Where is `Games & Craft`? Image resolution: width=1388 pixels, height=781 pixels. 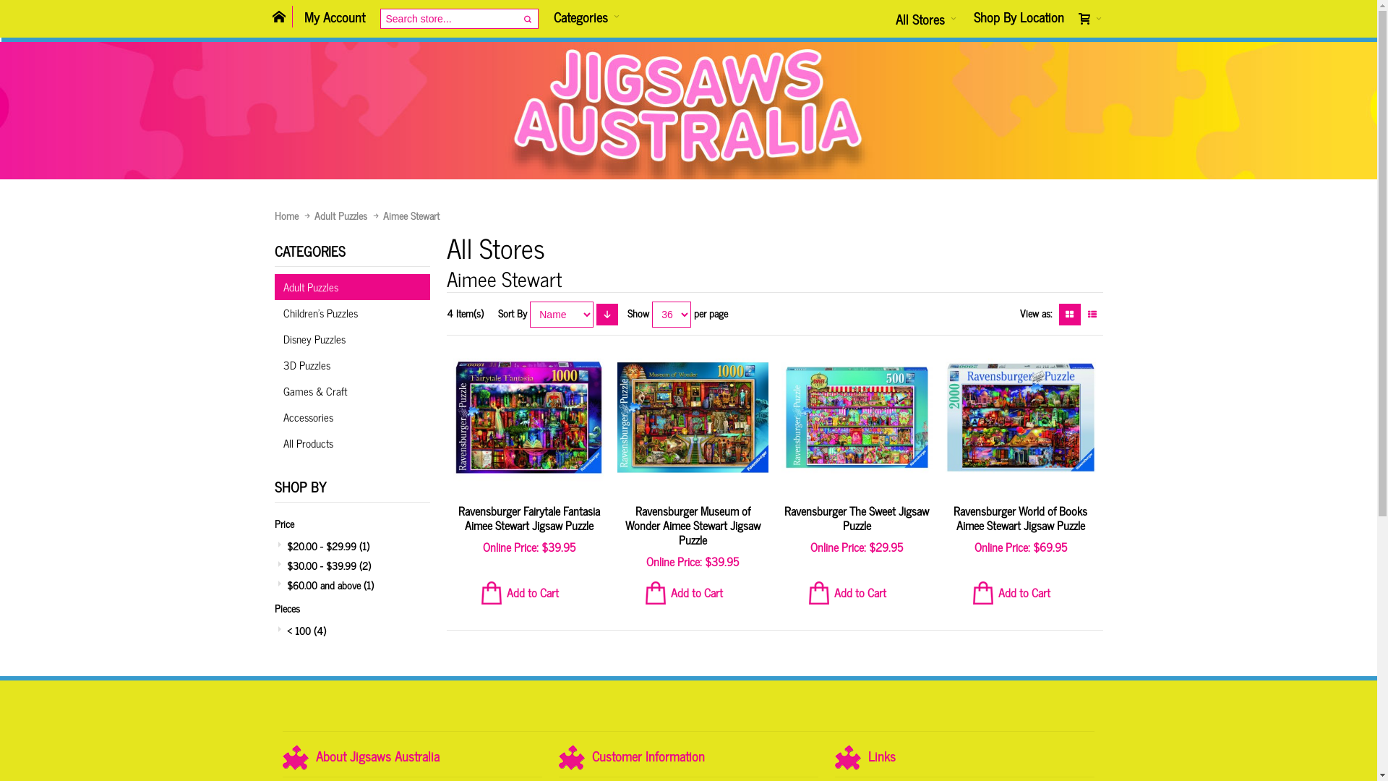 Games & Craft is located at coordinates (353, 391).